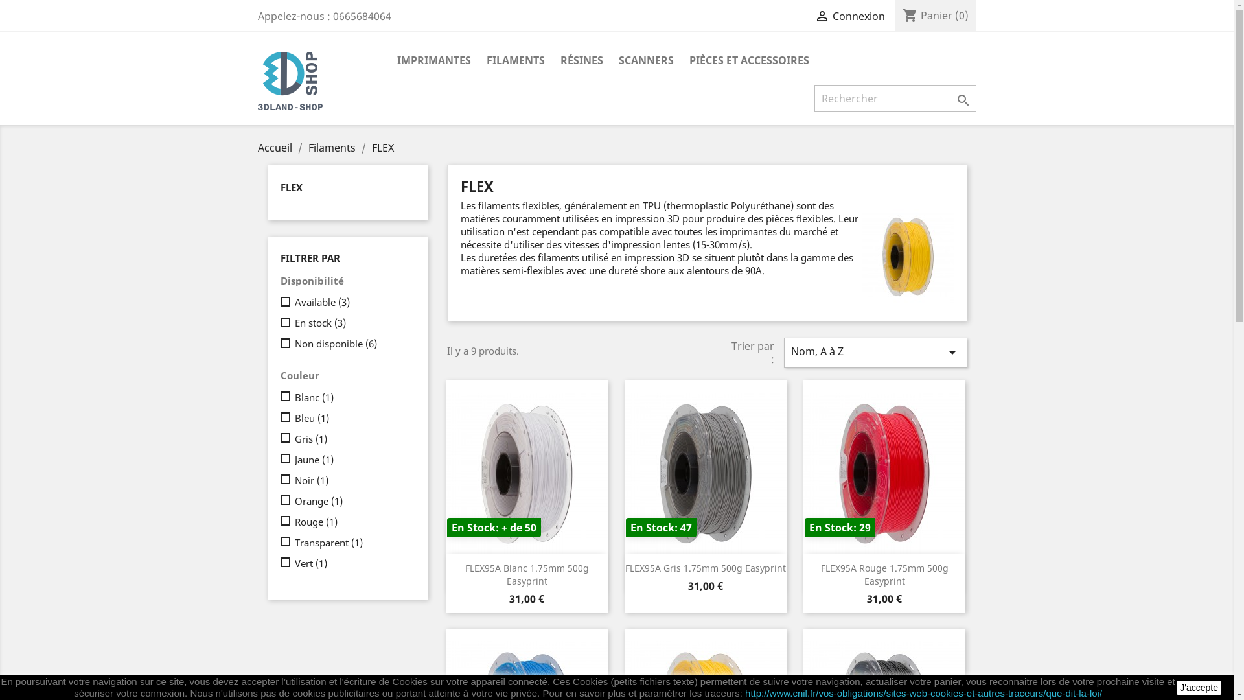 The width and height of the screenshot is (1244, 700). Describe the element at coordinates (645, 61) in the screenshot. I see `SCANNERS` at that location.